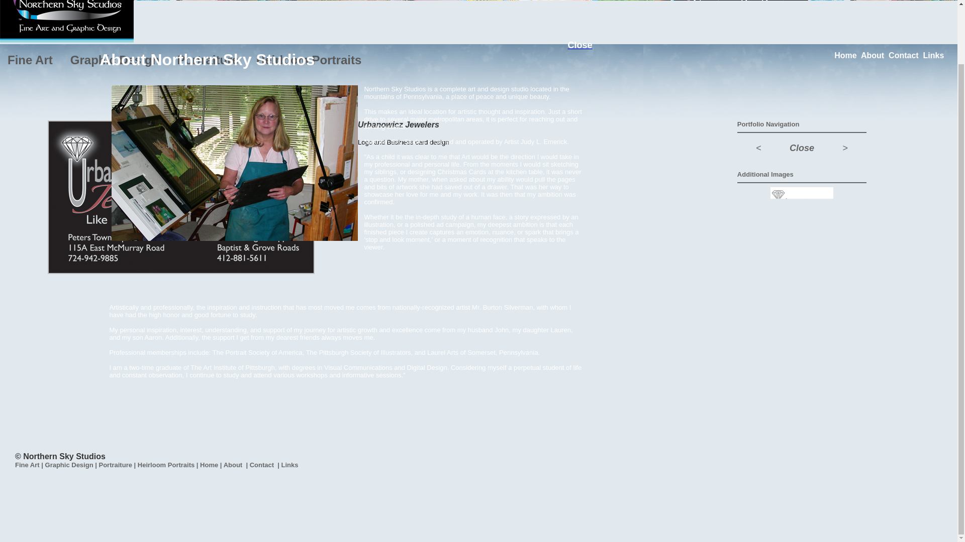  What do you see at coordinates (934, 55) in the screenshot?
I see `Links` at bounding box center [934, 55].